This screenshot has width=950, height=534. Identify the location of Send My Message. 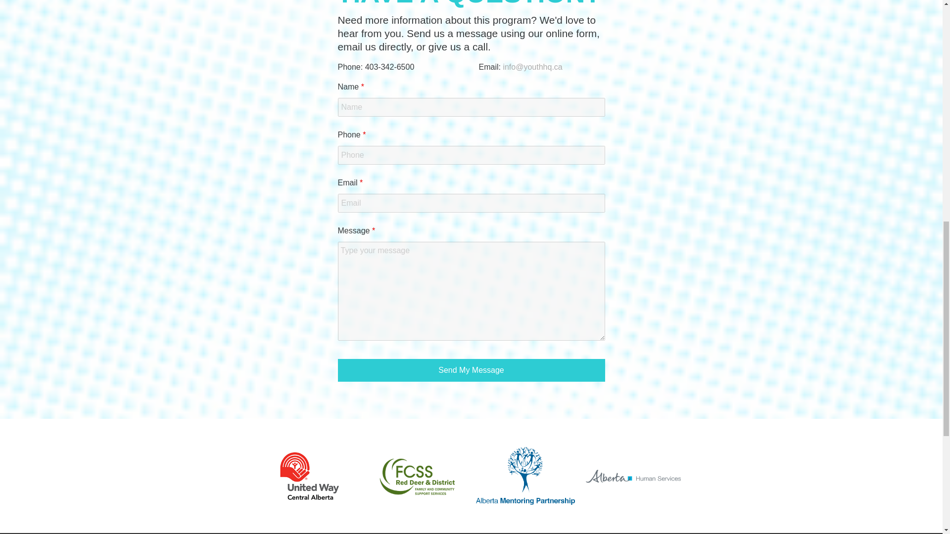
(471, 370).